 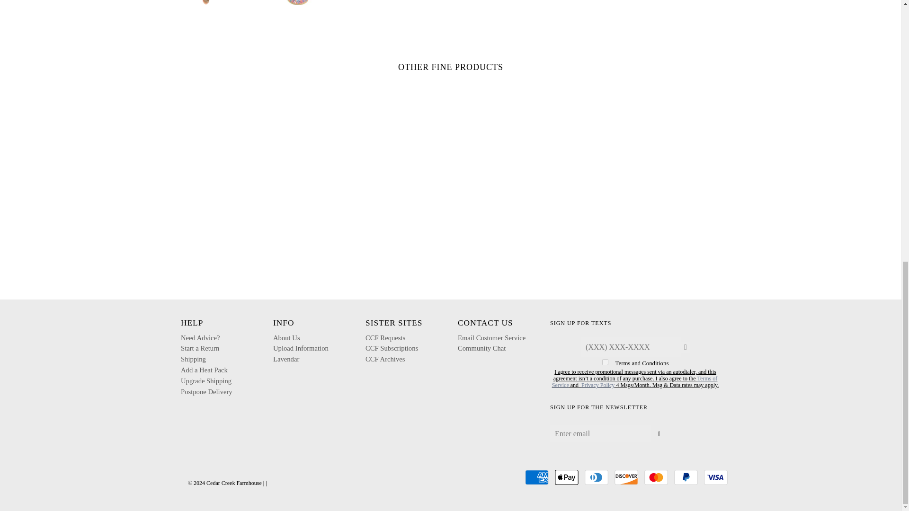 I want to click on on, so click(x=605, y=362).